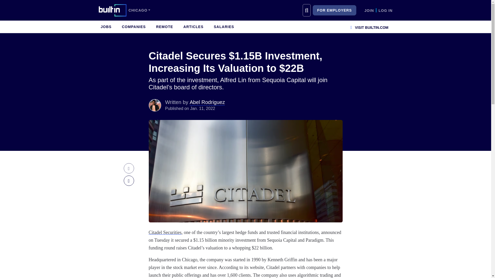  What do you see at coordinates (139, 10) in the screenshot?
I see `CHICAGO` at bounding box center [139, 10].